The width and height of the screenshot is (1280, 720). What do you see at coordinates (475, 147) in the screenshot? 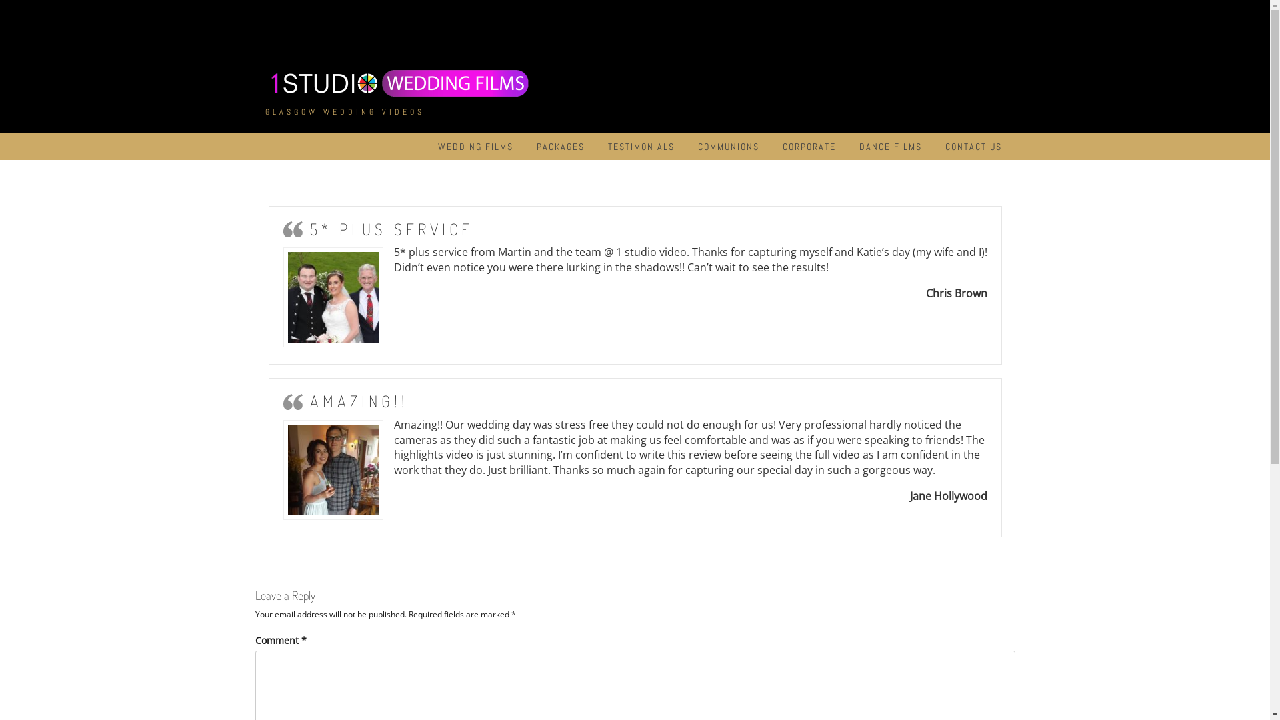
I see `WEDDING FILMS` at bounding box center [475, 147].